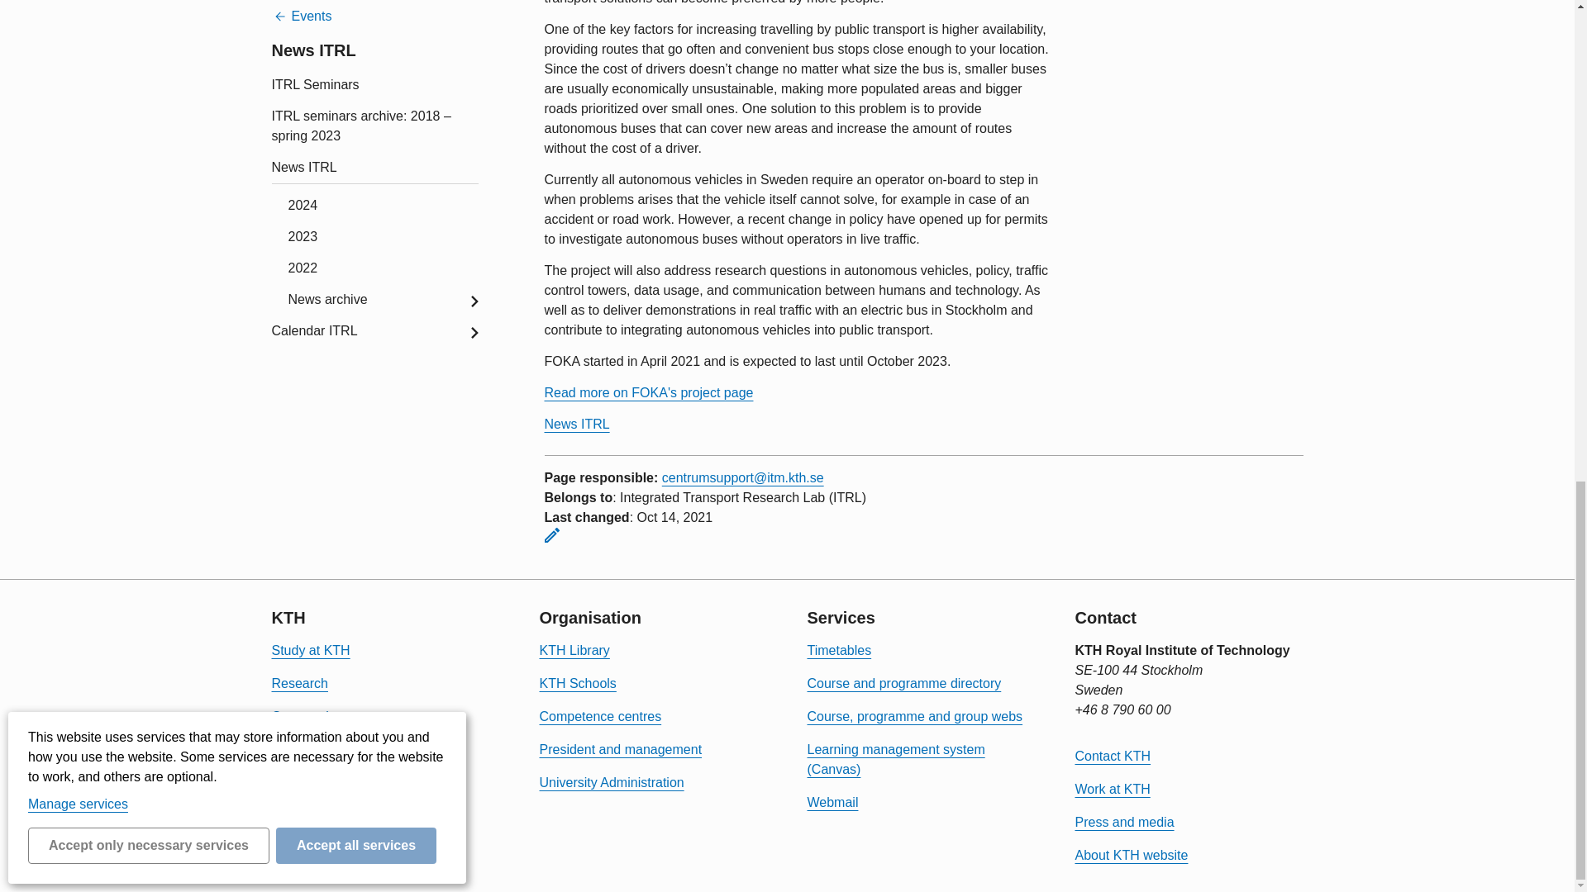 Image resolution: width=1587 pixels, height=892 pixels. What do you see at coordinates (299, 682) in the screenshot?
I see `Research` at bounding box center [299, 682].